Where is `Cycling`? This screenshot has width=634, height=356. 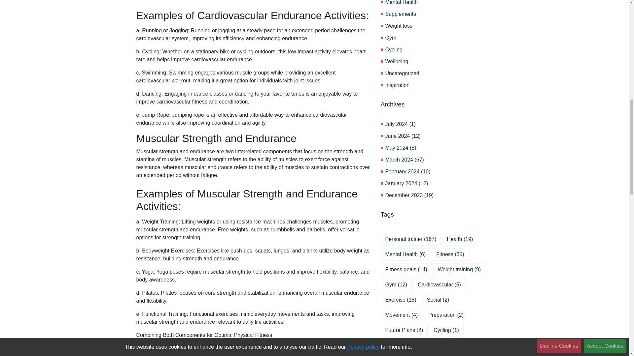
Cycling is located at coordinates (439, 50).